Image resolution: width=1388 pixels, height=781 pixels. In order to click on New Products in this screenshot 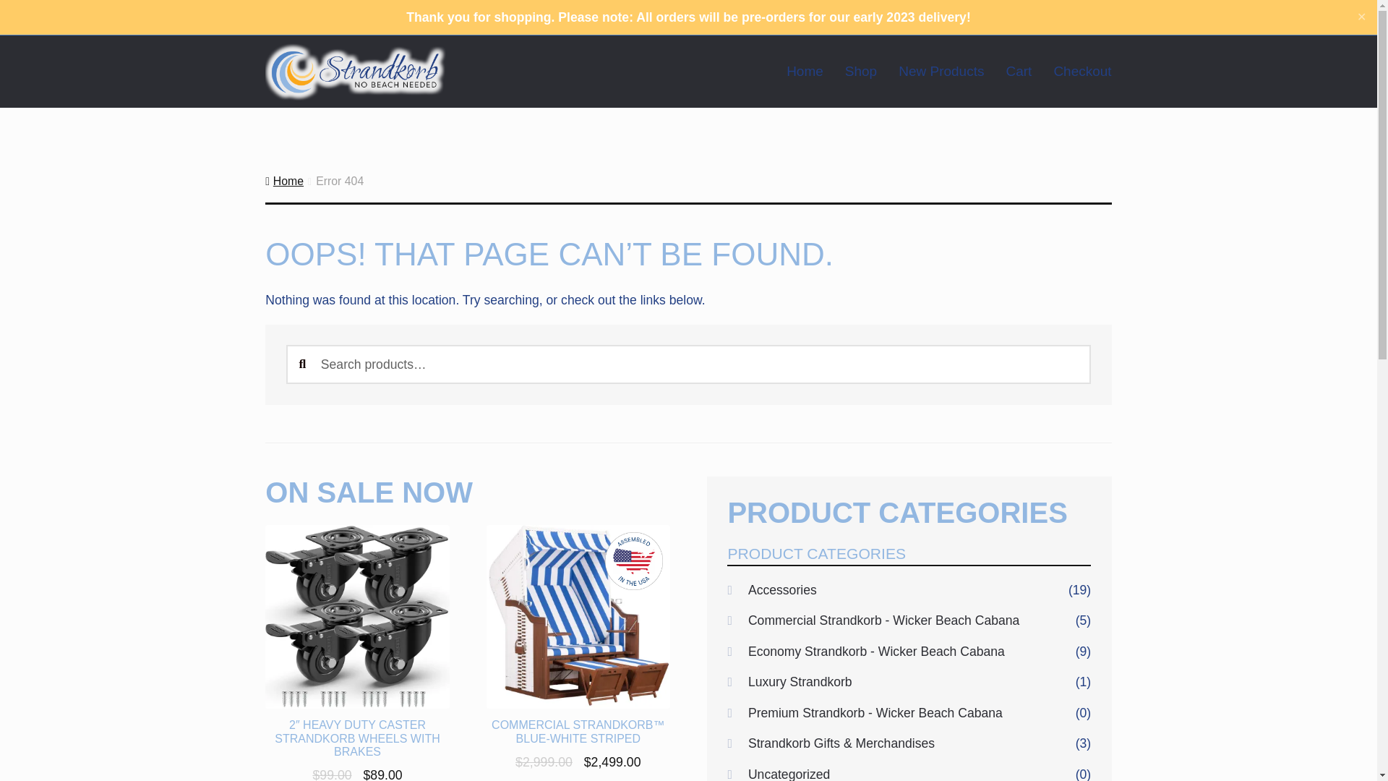, I will do `click(930, 71)`.